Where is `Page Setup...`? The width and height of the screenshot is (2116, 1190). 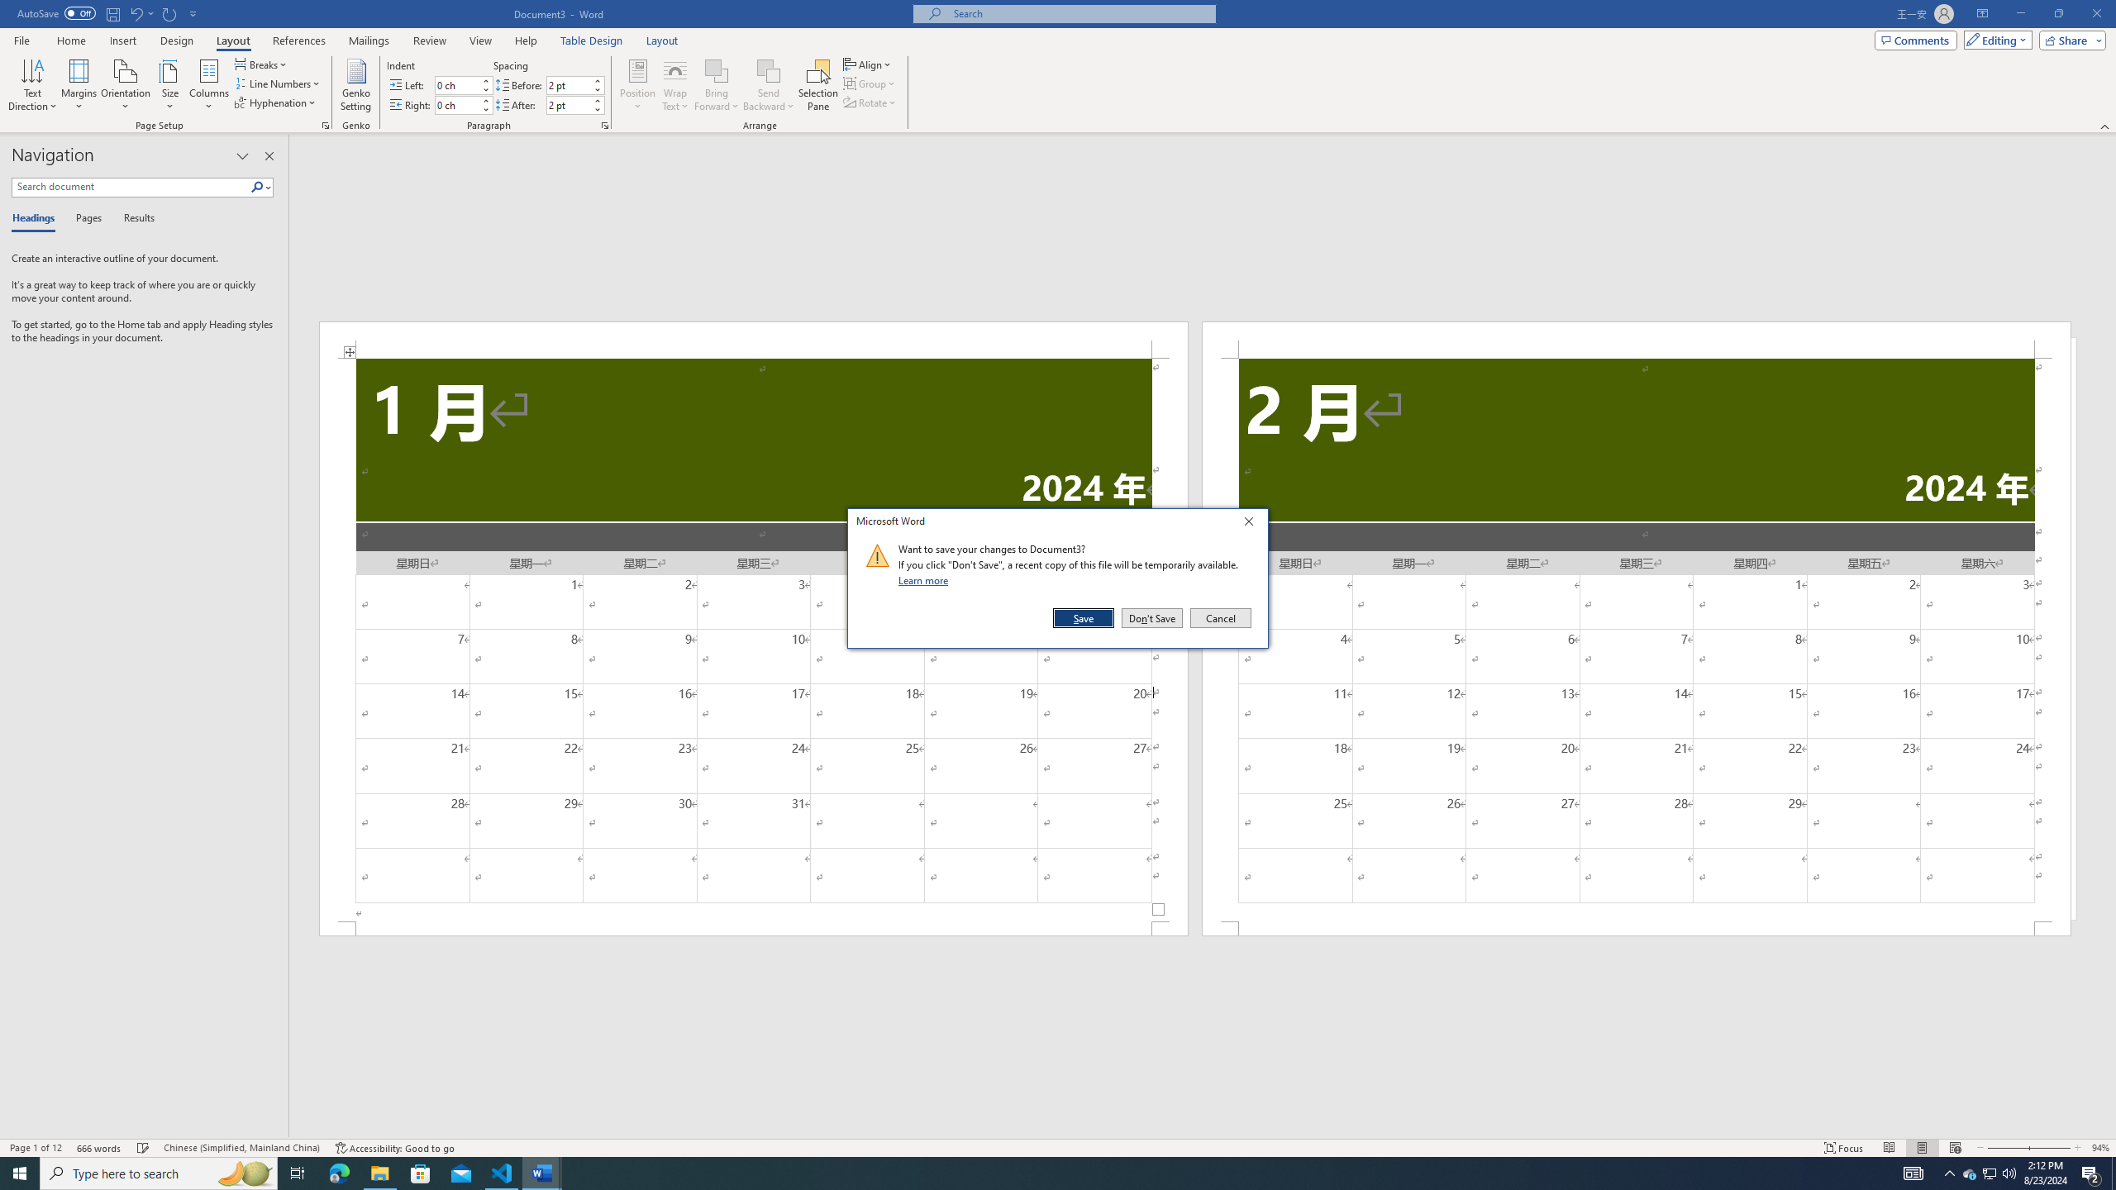
Page Setup... is located at coordinates (326, 126).